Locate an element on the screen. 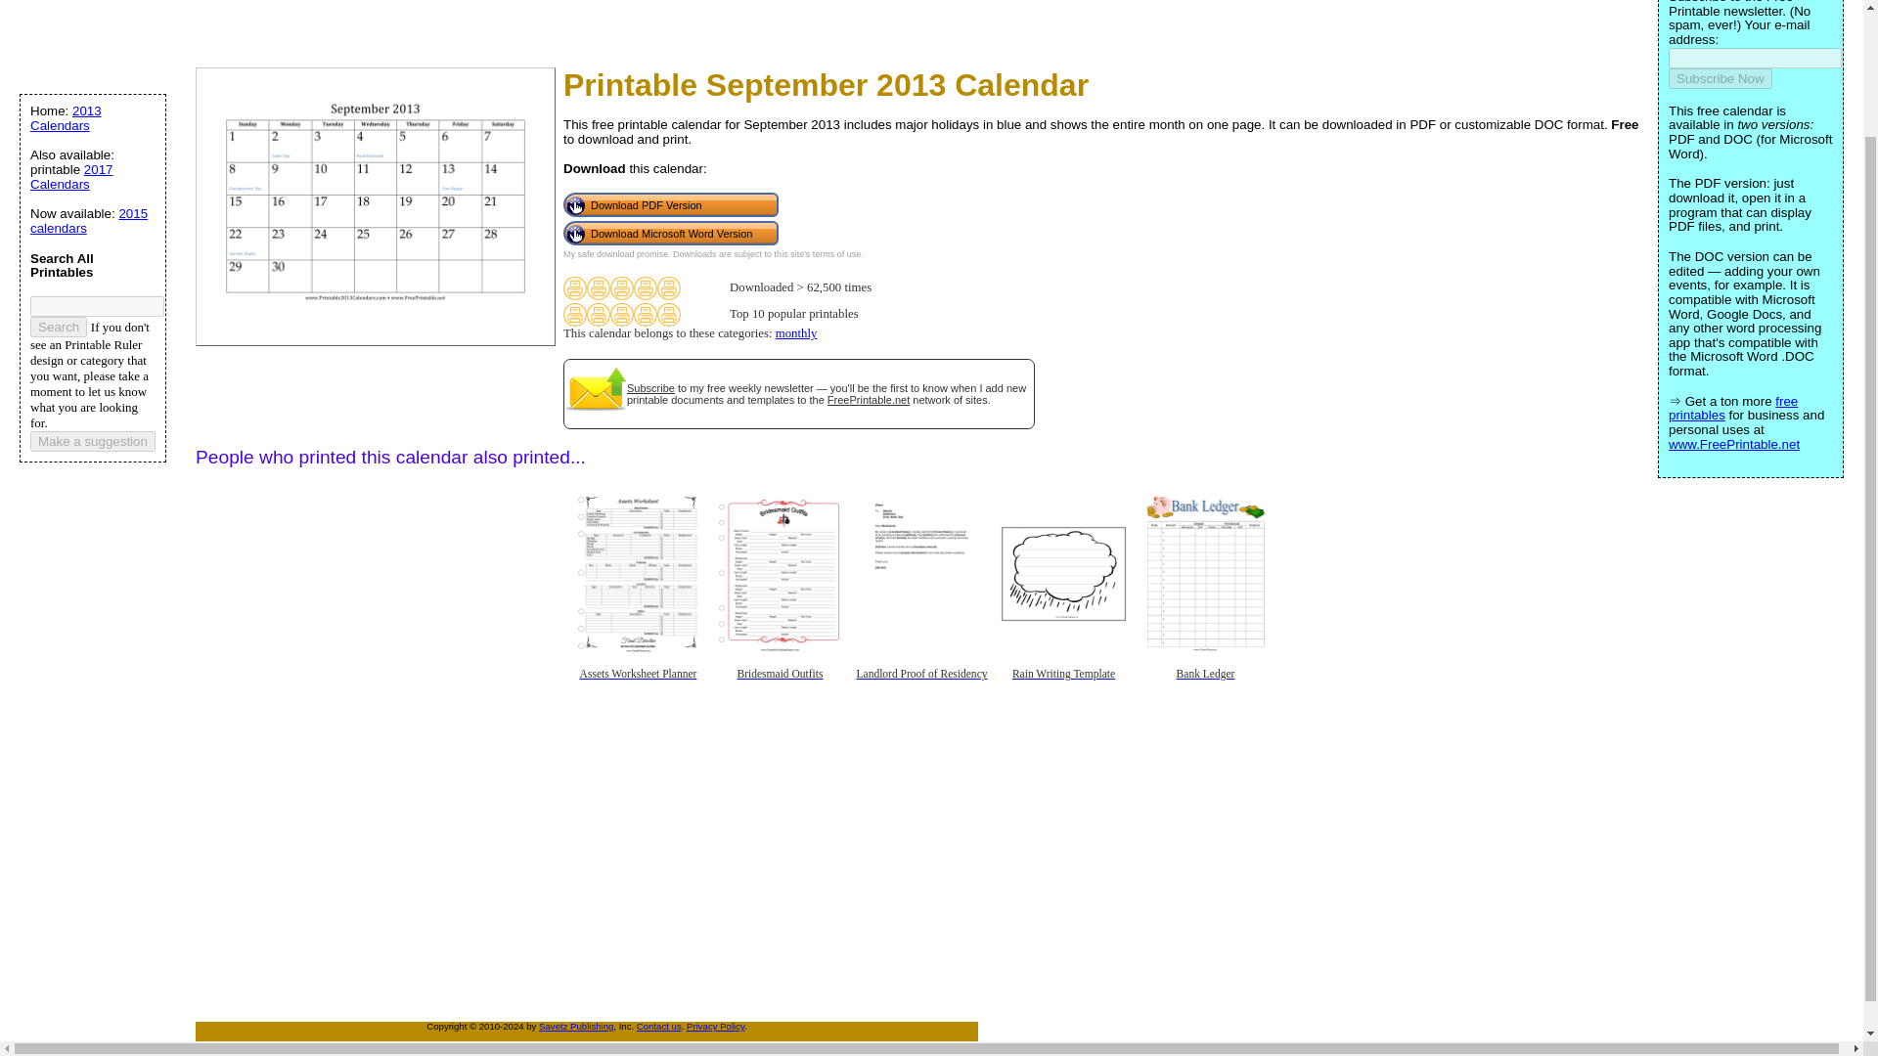 This screenshot has height=1056, width=1878. Savetz Publishing is located at coordinates (576, 1027).